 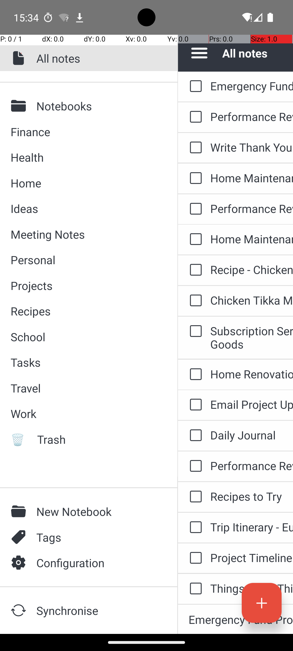 What do you see at coordinates (252, 496) in the screenshot?
I see `Recipes to Try` at bounding box center [252, 496].